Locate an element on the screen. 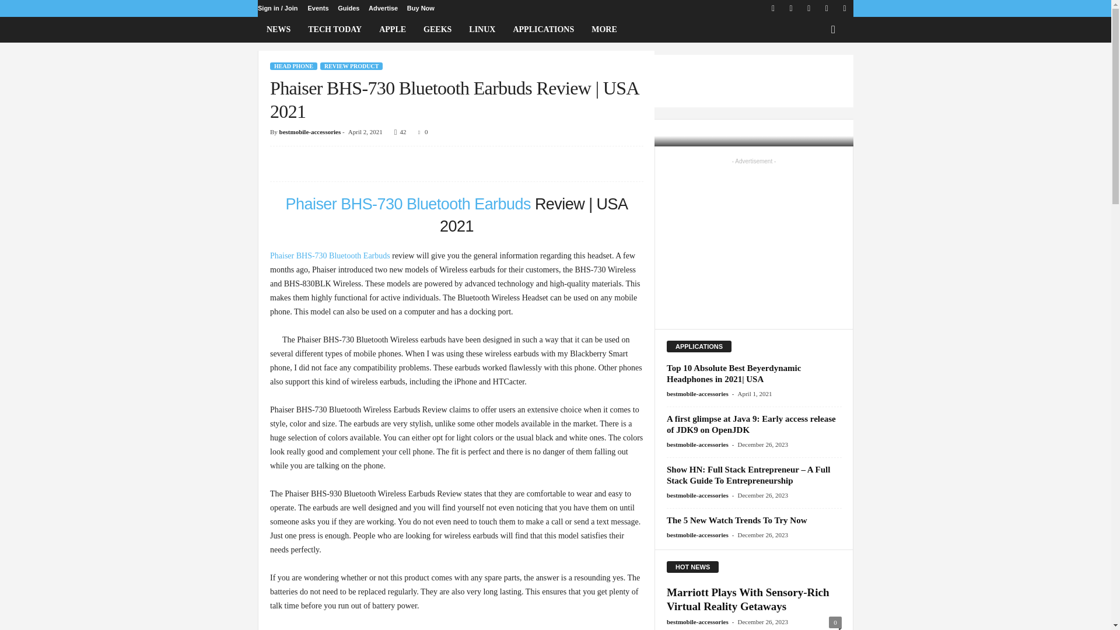 The image size is (1120, 630). Advertise is located at coordinates (383, 8).